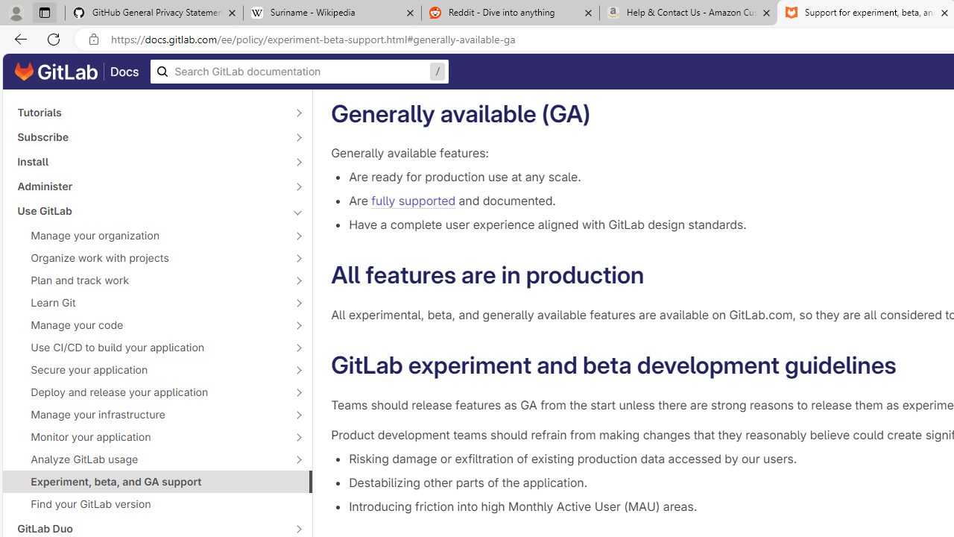 The width and height of the screenshot is (954, 537). I want to click on Suriname - Wikipedia, so click(332, 13).